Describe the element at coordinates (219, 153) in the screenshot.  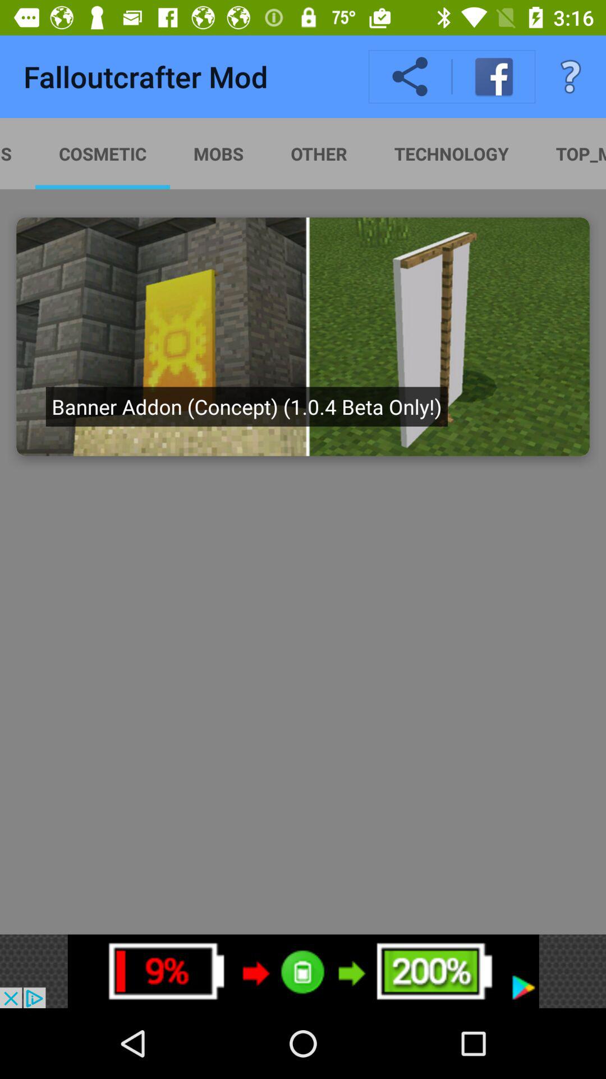
I see `click on the option next to the cosmetic` at that location.